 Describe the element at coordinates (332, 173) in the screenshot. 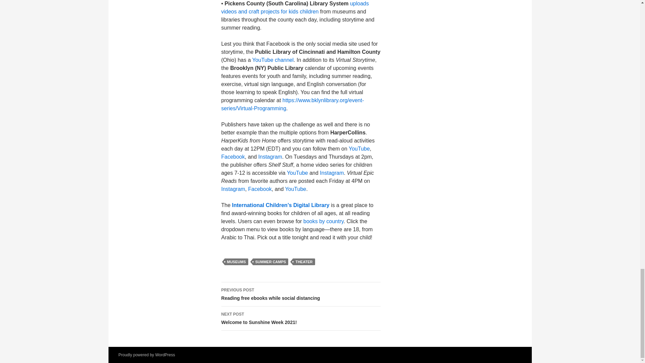

I see `Instagram` at that location.